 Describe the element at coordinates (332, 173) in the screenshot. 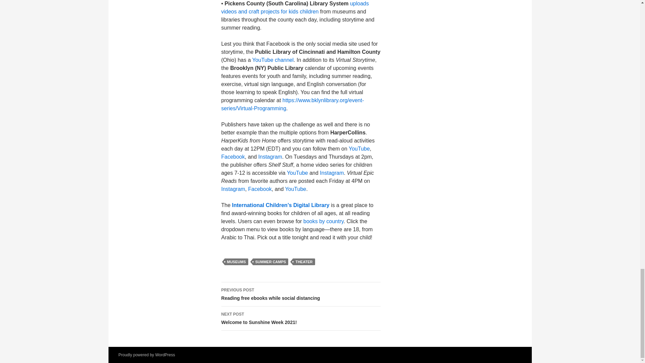

I see `Instagram` at that location.